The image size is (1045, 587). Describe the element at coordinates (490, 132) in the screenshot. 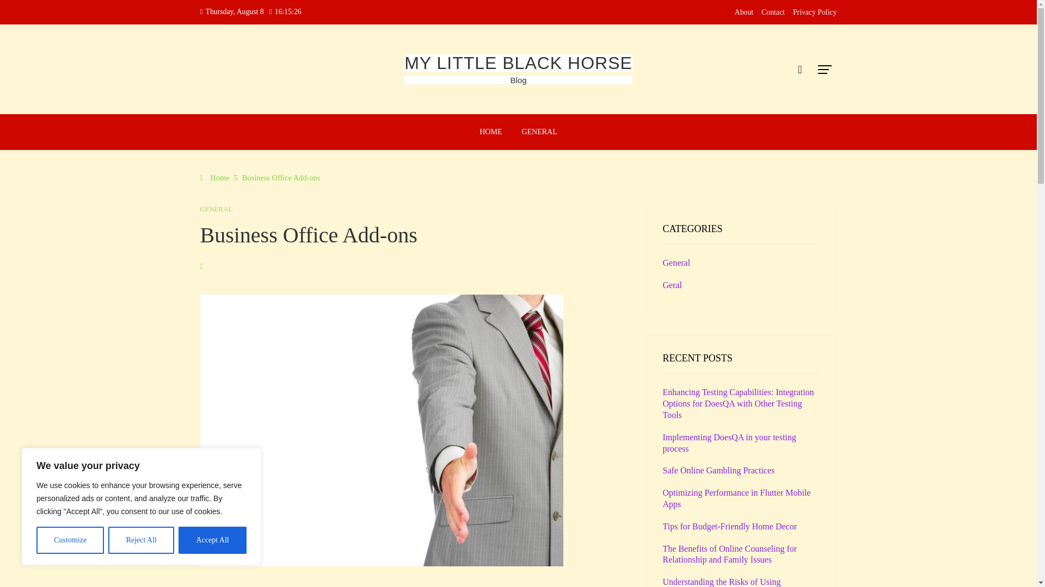

I see `HOME` at that location.